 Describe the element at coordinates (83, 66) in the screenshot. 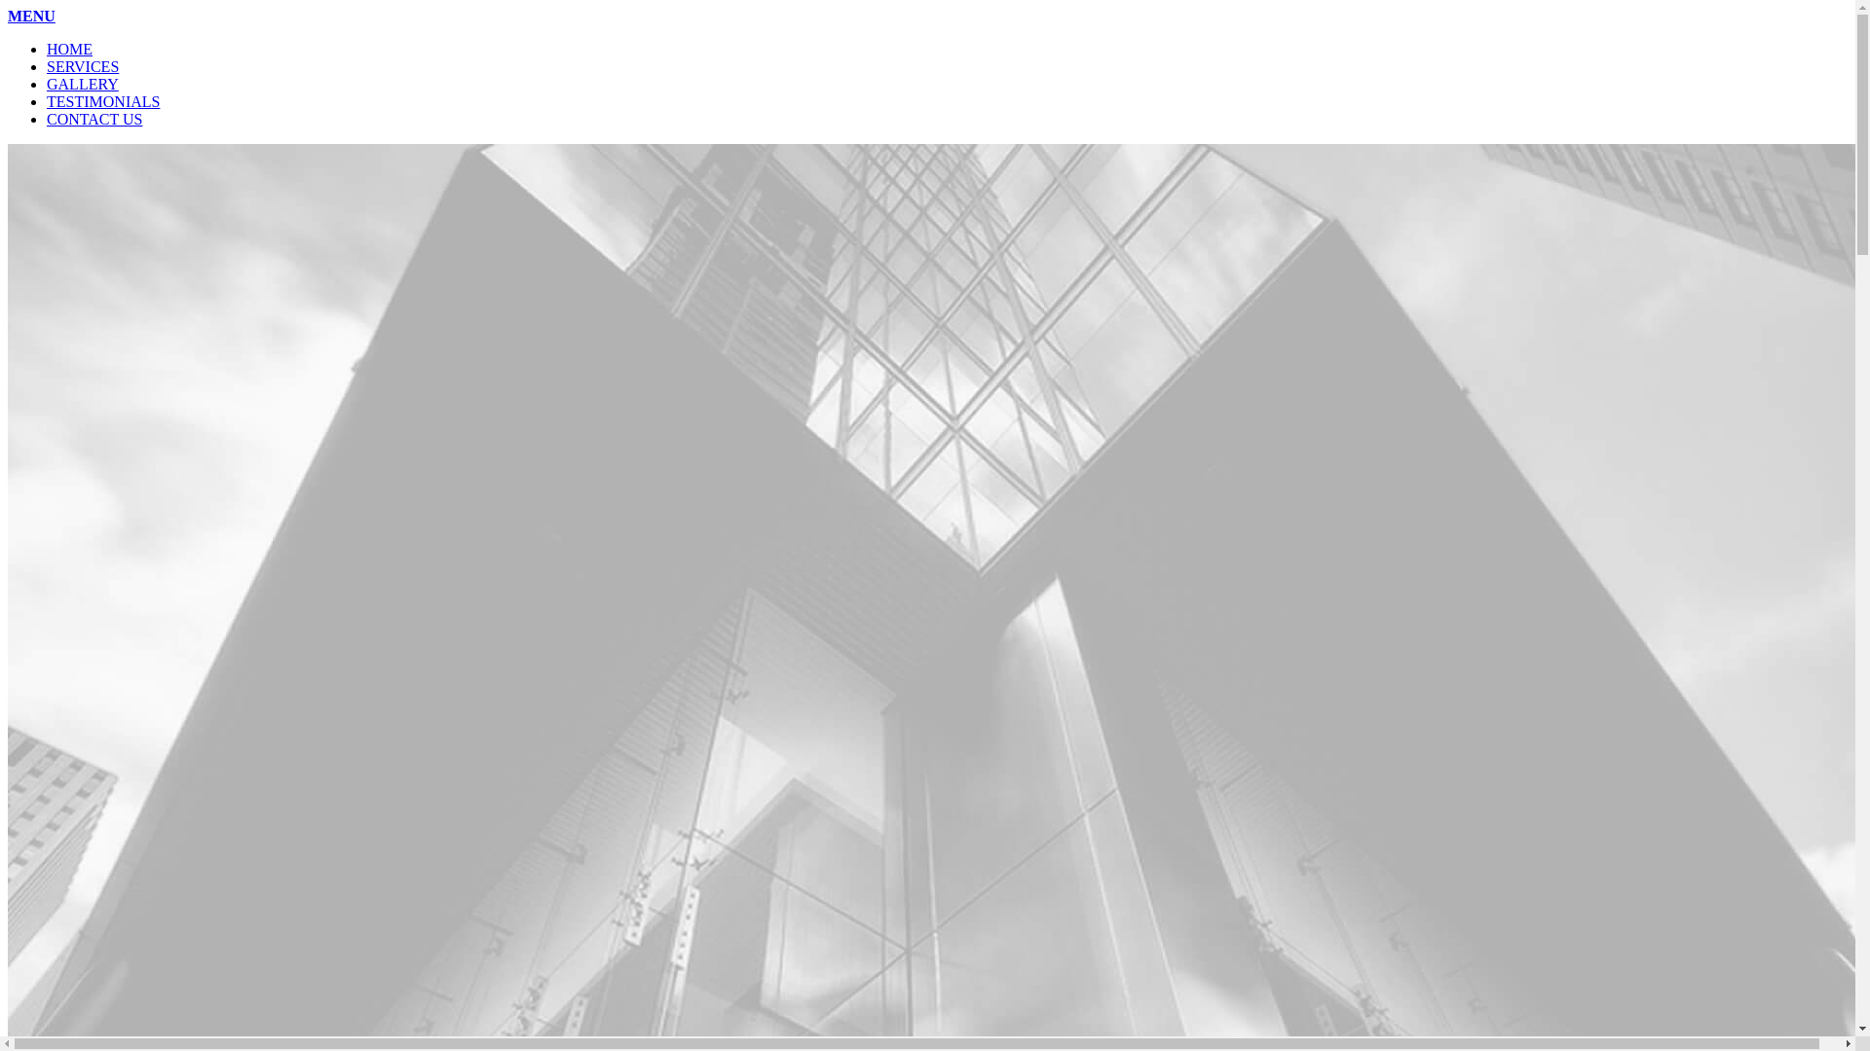

I see `SERVICES` at that location.